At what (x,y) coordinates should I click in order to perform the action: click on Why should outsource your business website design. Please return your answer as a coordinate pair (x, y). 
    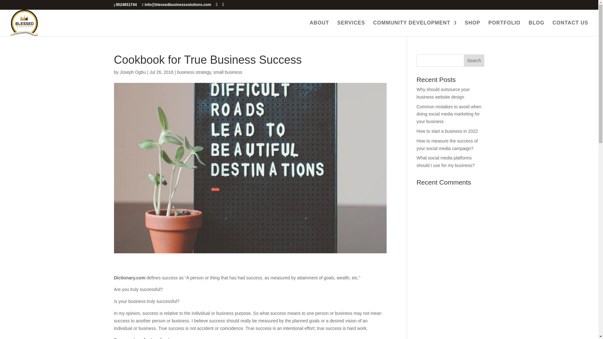
    Looking at the image, I should click on (443, 93).